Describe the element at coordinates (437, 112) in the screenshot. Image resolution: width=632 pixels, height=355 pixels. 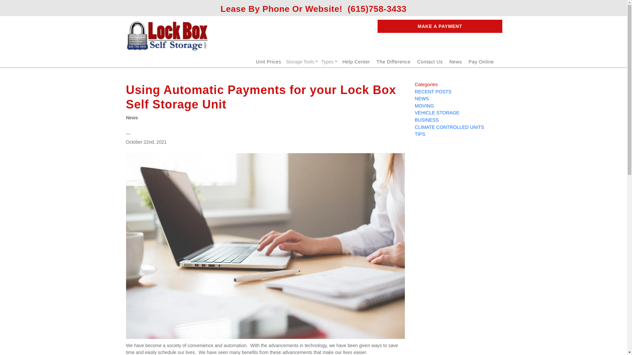
I see `VEHICLE STORAGE` at that location.